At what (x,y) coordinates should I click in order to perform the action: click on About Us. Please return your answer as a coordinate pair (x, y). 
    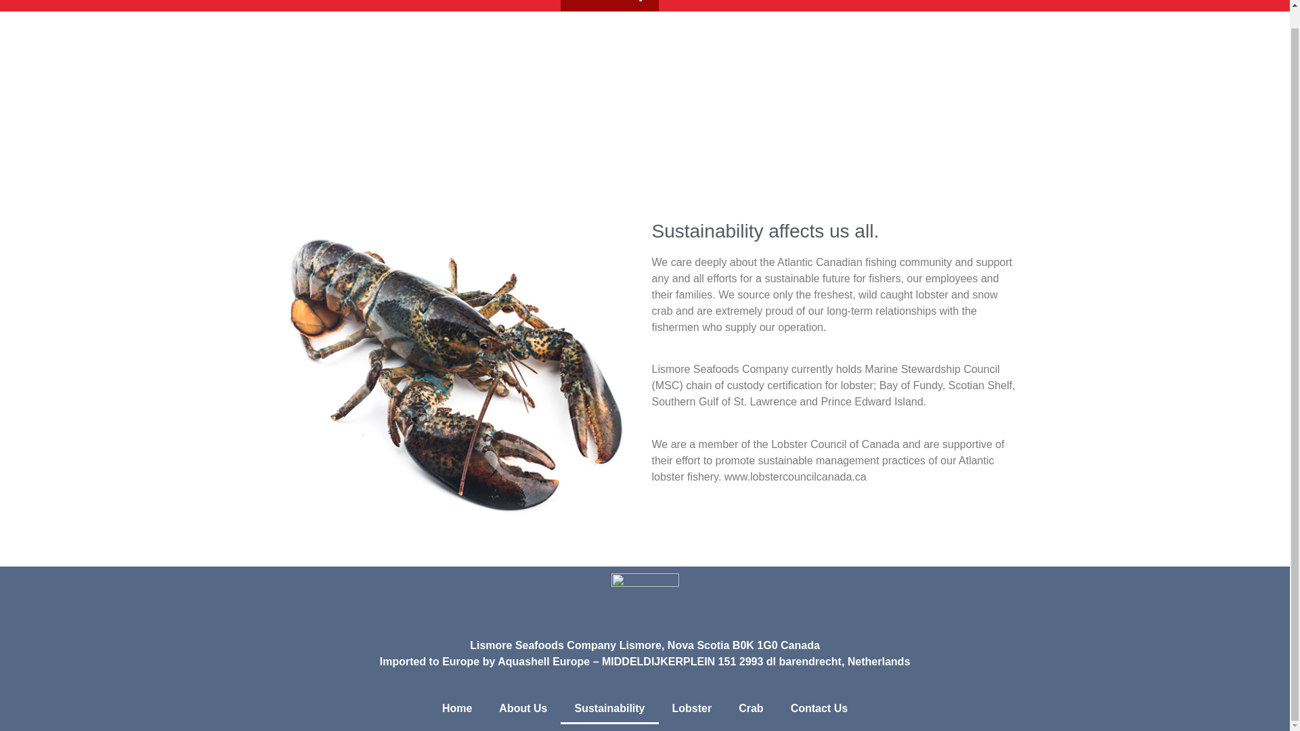
    Looking at the image, I should click on (523, 708).